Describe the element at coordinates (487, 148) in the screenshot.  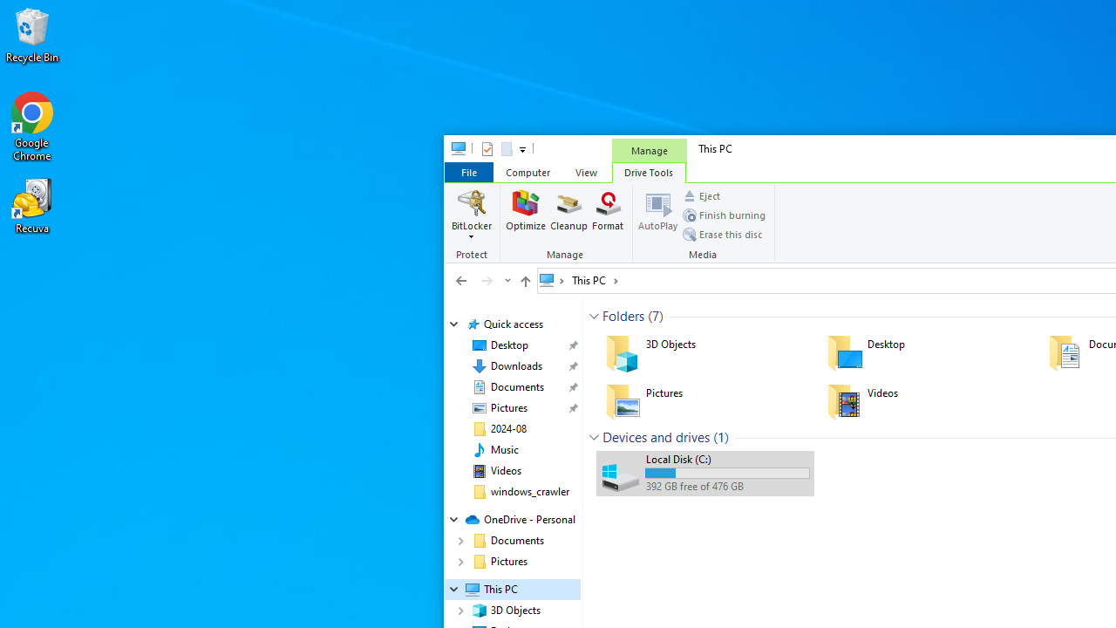
I see `Properties` at that location.